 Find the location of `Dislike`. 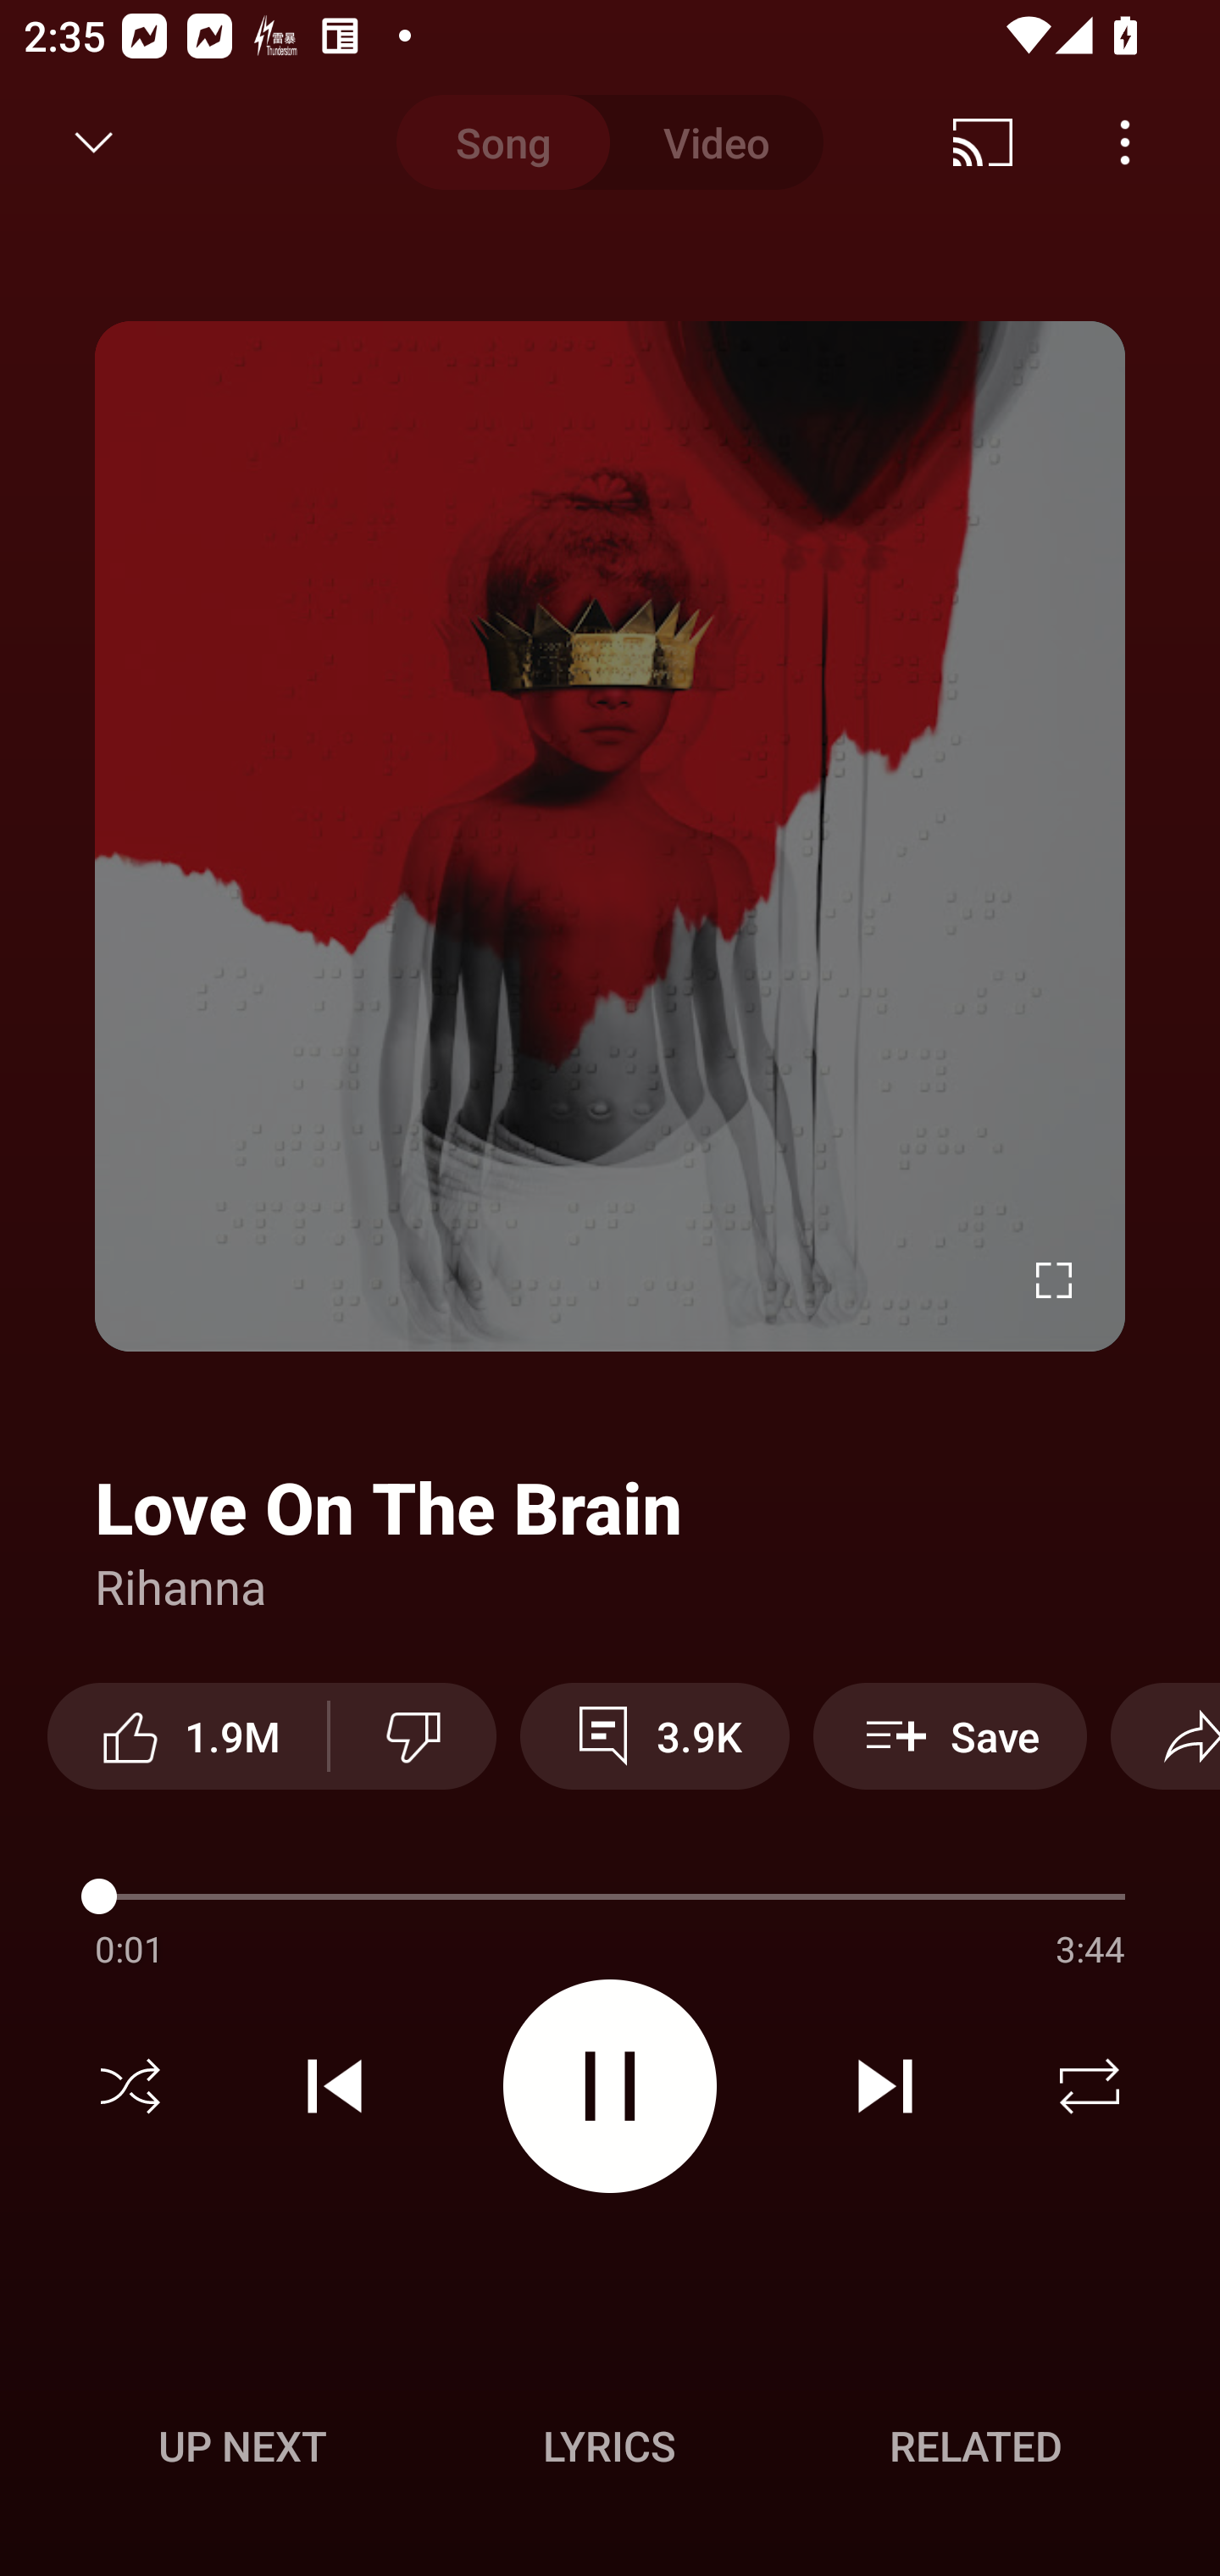

Dislike is located at coordinates (413, 1735).